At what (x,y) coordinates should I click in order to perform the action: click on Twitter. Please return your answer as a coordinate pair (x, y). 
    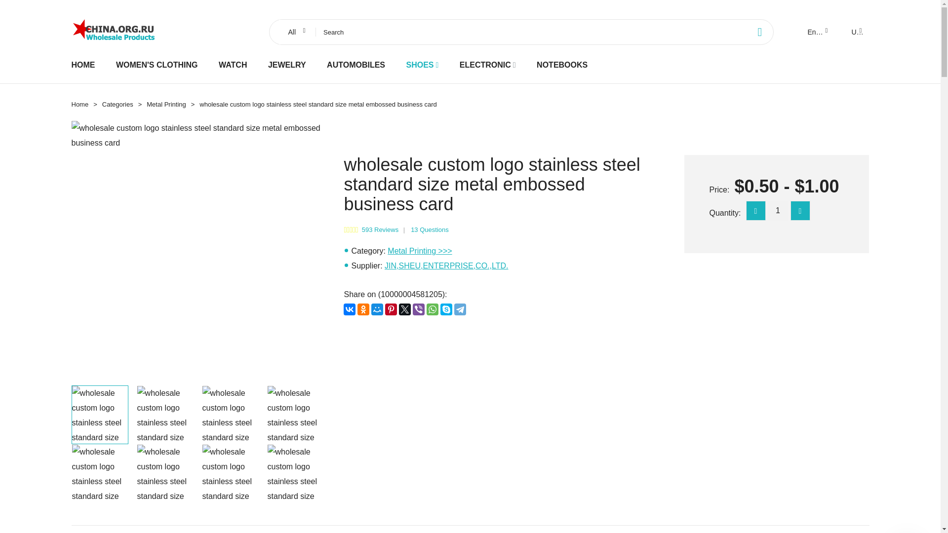
    Looking at the image, I should click on (405, 309).